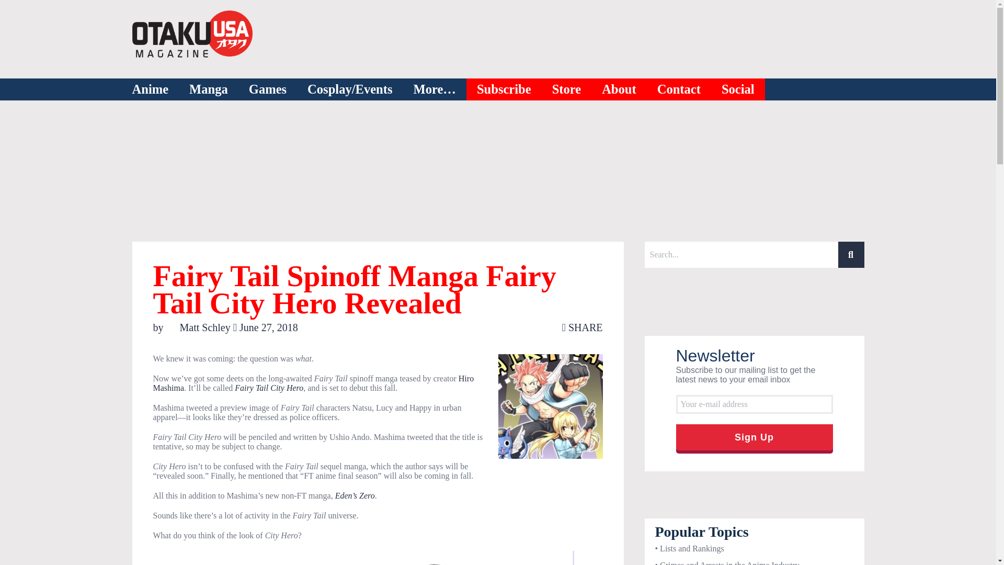 The width and height of the screenshot is (1004, 565). Describe the element at coordinates (583, 327) in the screenshot. I see `SHARE` at that location.